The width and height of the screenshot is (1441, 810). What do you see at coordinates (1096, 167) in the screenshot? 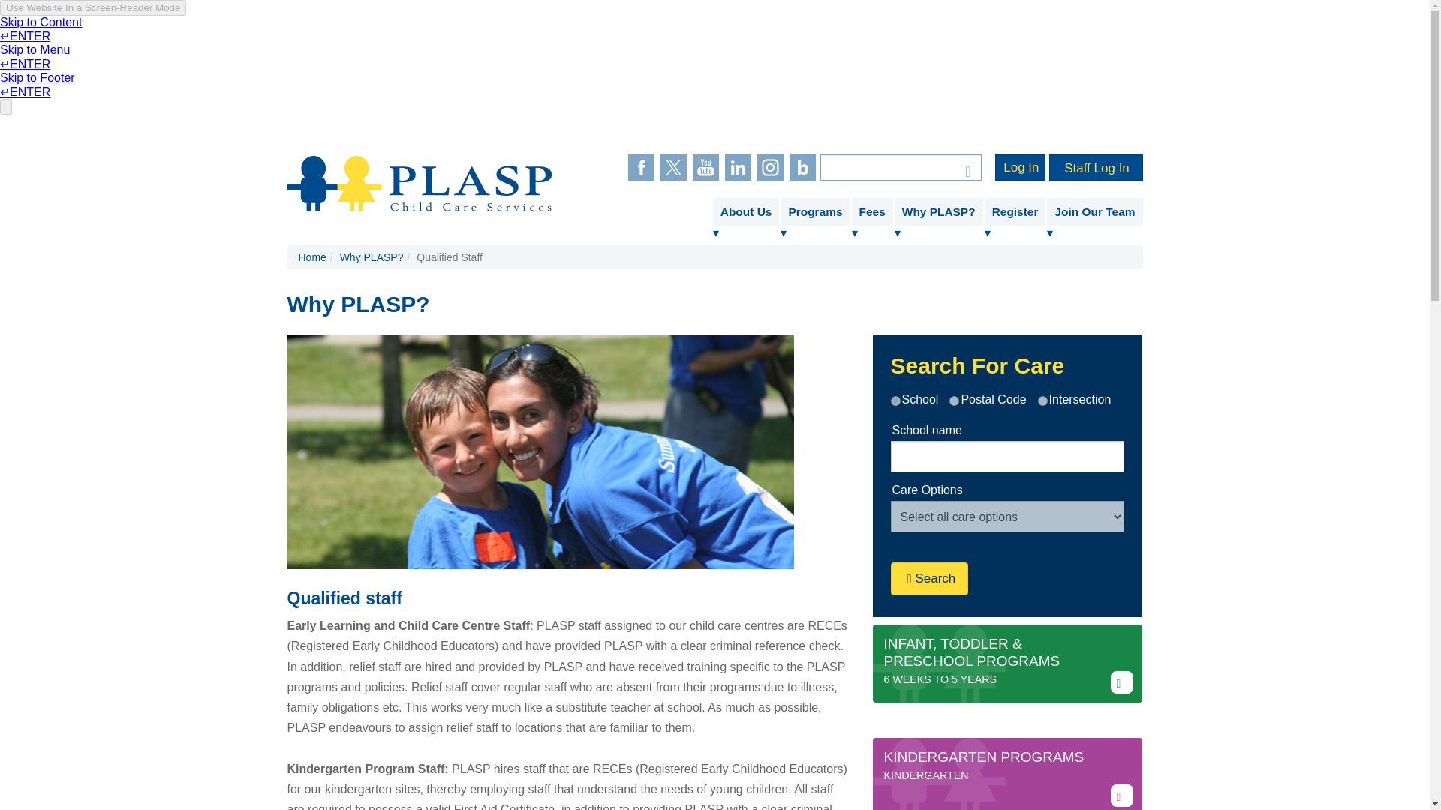
I see `Staff Log In` at bounding box center [1096, 167].